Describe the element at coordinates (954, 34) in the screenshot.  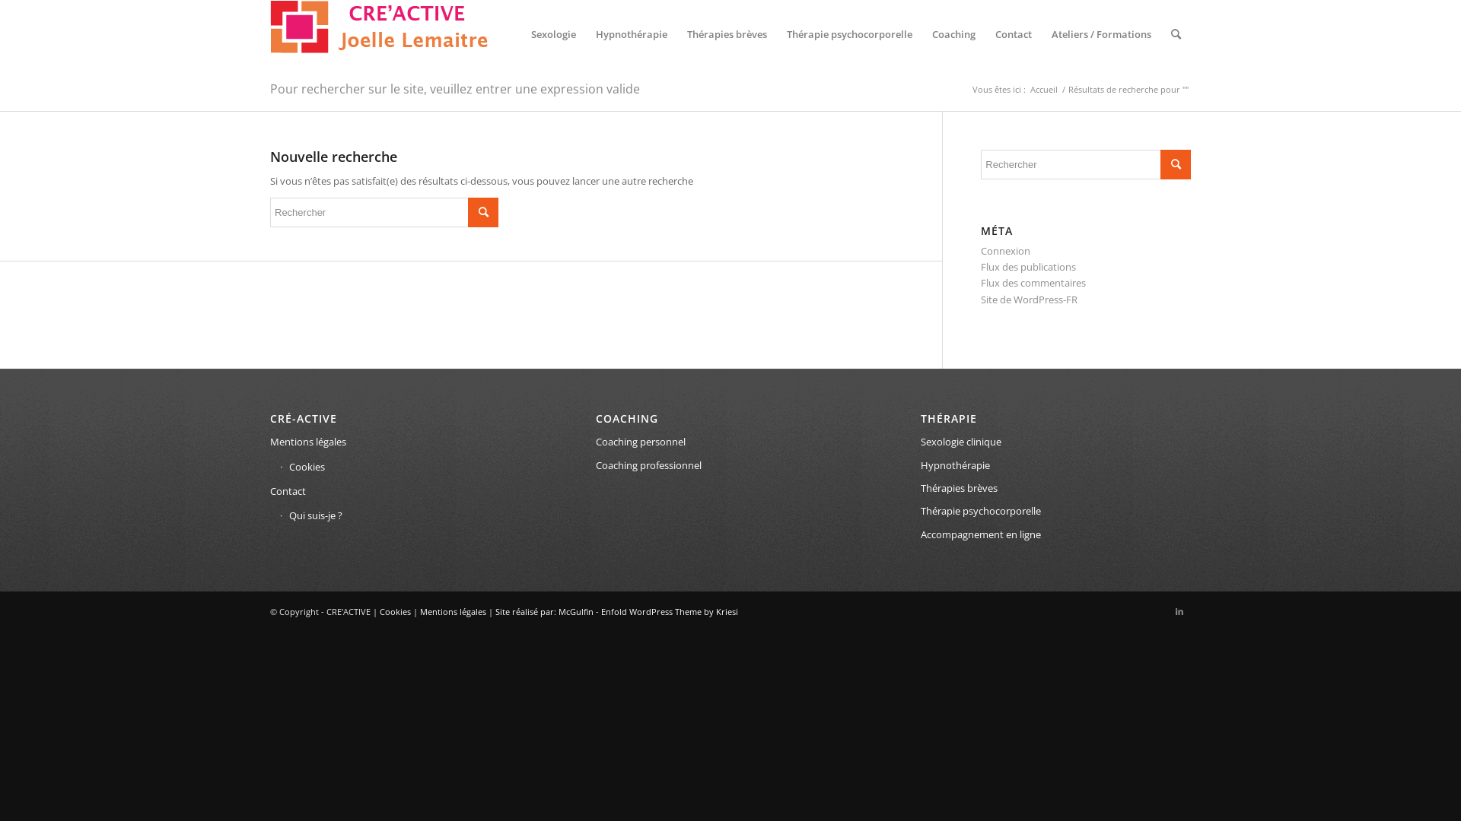
I see `Coaching` at that location.